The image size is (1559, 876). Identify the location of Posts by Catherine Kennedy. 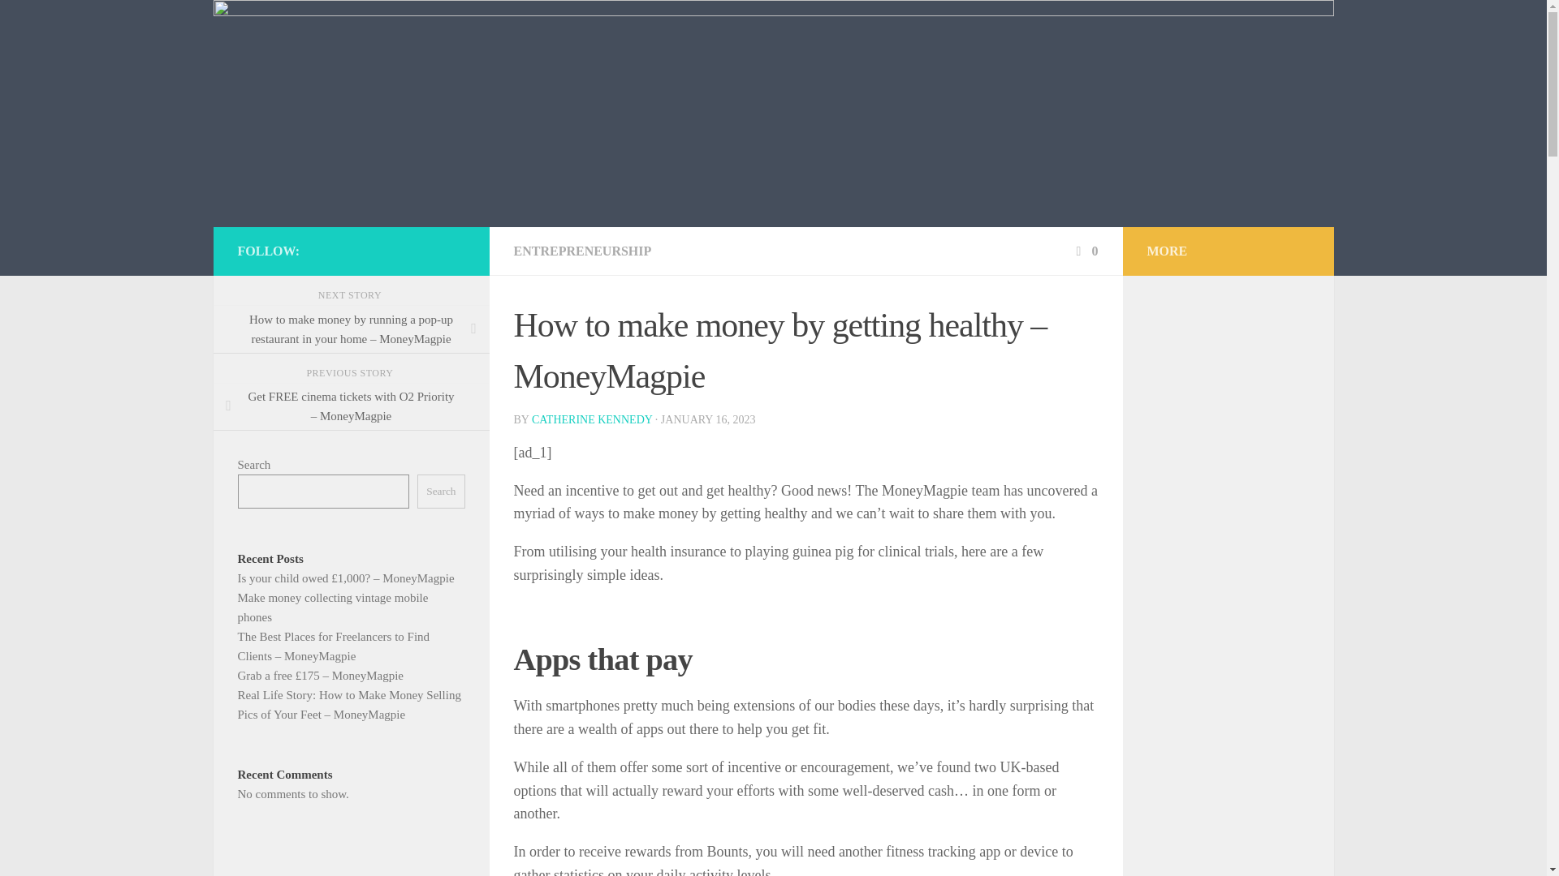
(591, 419).